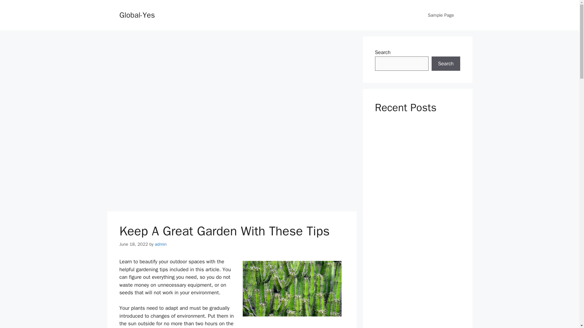 This screenshot has width=584, height=328. Describe the element at coordinates (161, 244) in the screenshot. I see `admin` at that location.